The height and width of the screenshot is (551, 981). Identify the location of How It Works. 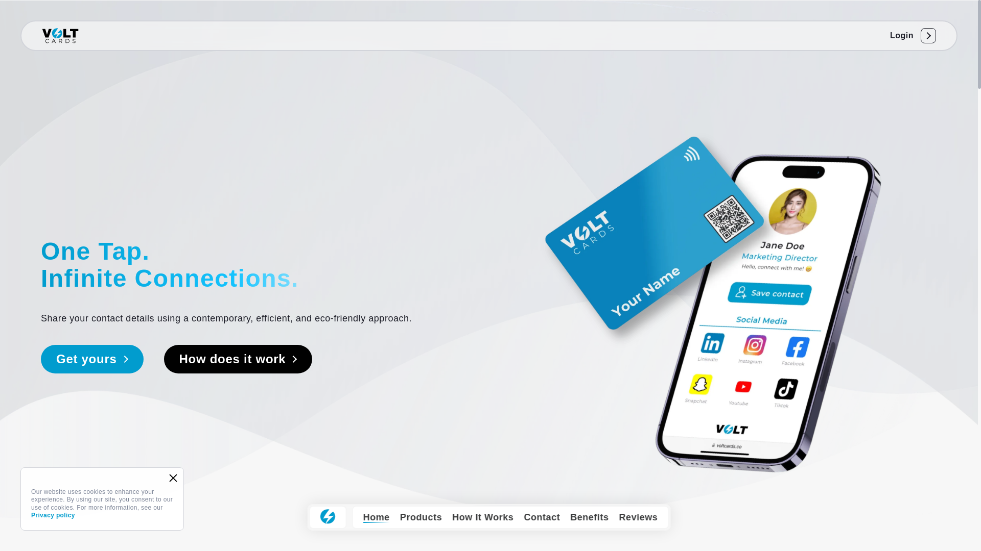
(482, 517).